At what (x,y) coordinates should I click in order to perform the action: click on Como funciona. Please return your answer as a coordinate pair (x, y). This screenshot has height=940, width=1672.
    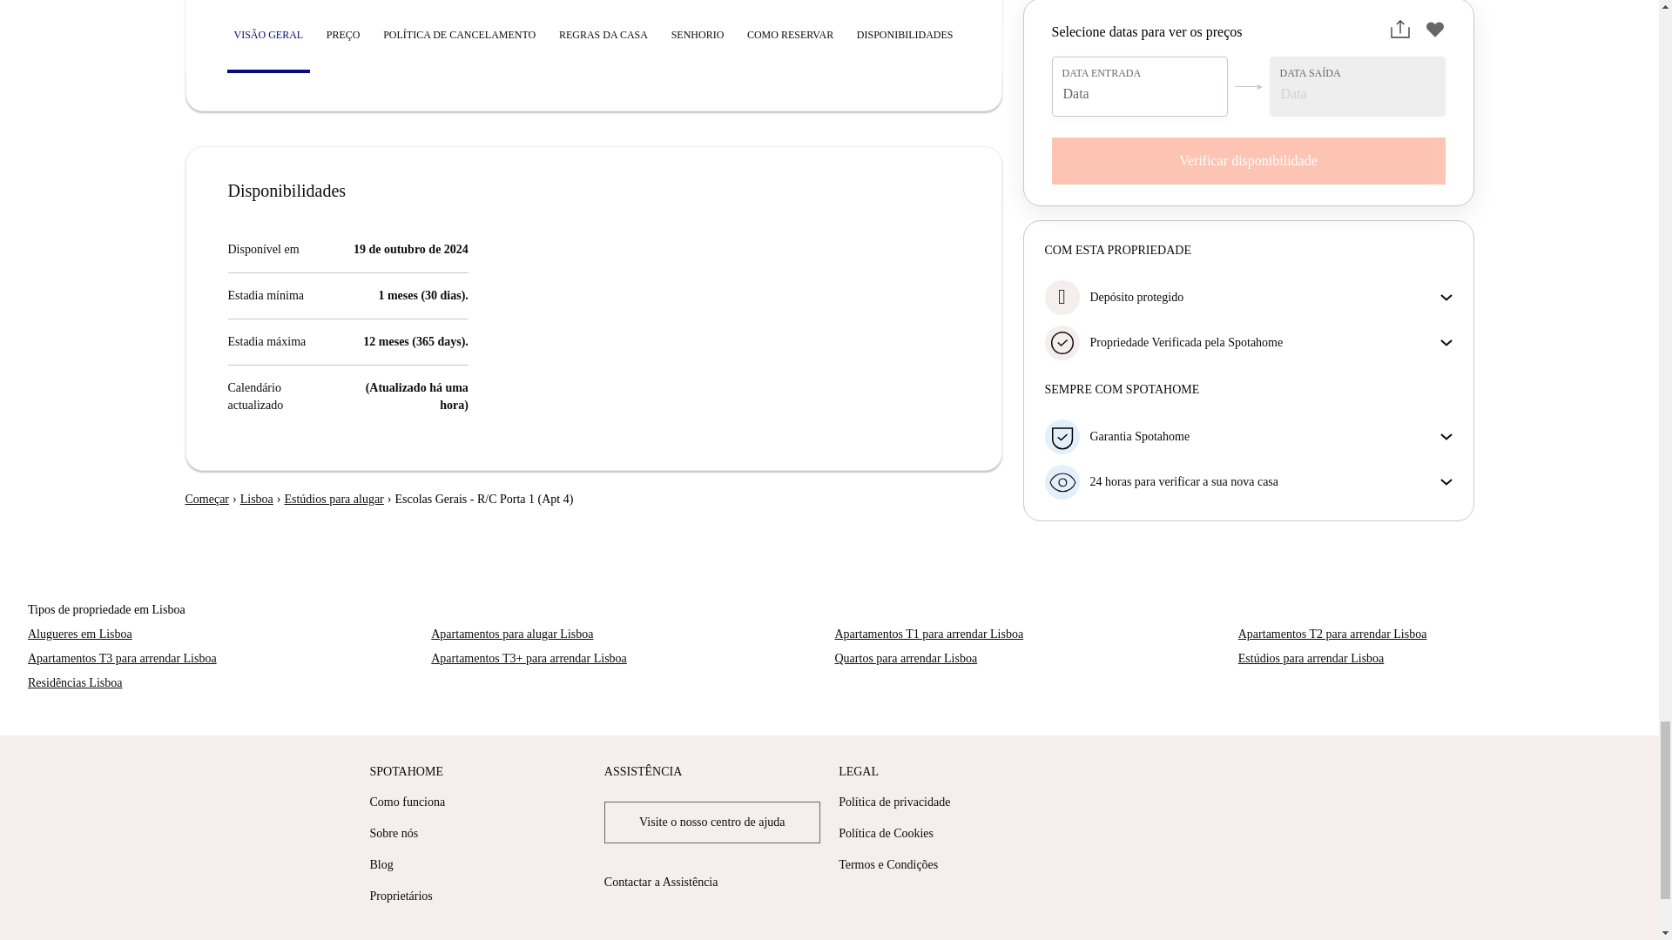
    Looking at the image, I should click on (407, 801).